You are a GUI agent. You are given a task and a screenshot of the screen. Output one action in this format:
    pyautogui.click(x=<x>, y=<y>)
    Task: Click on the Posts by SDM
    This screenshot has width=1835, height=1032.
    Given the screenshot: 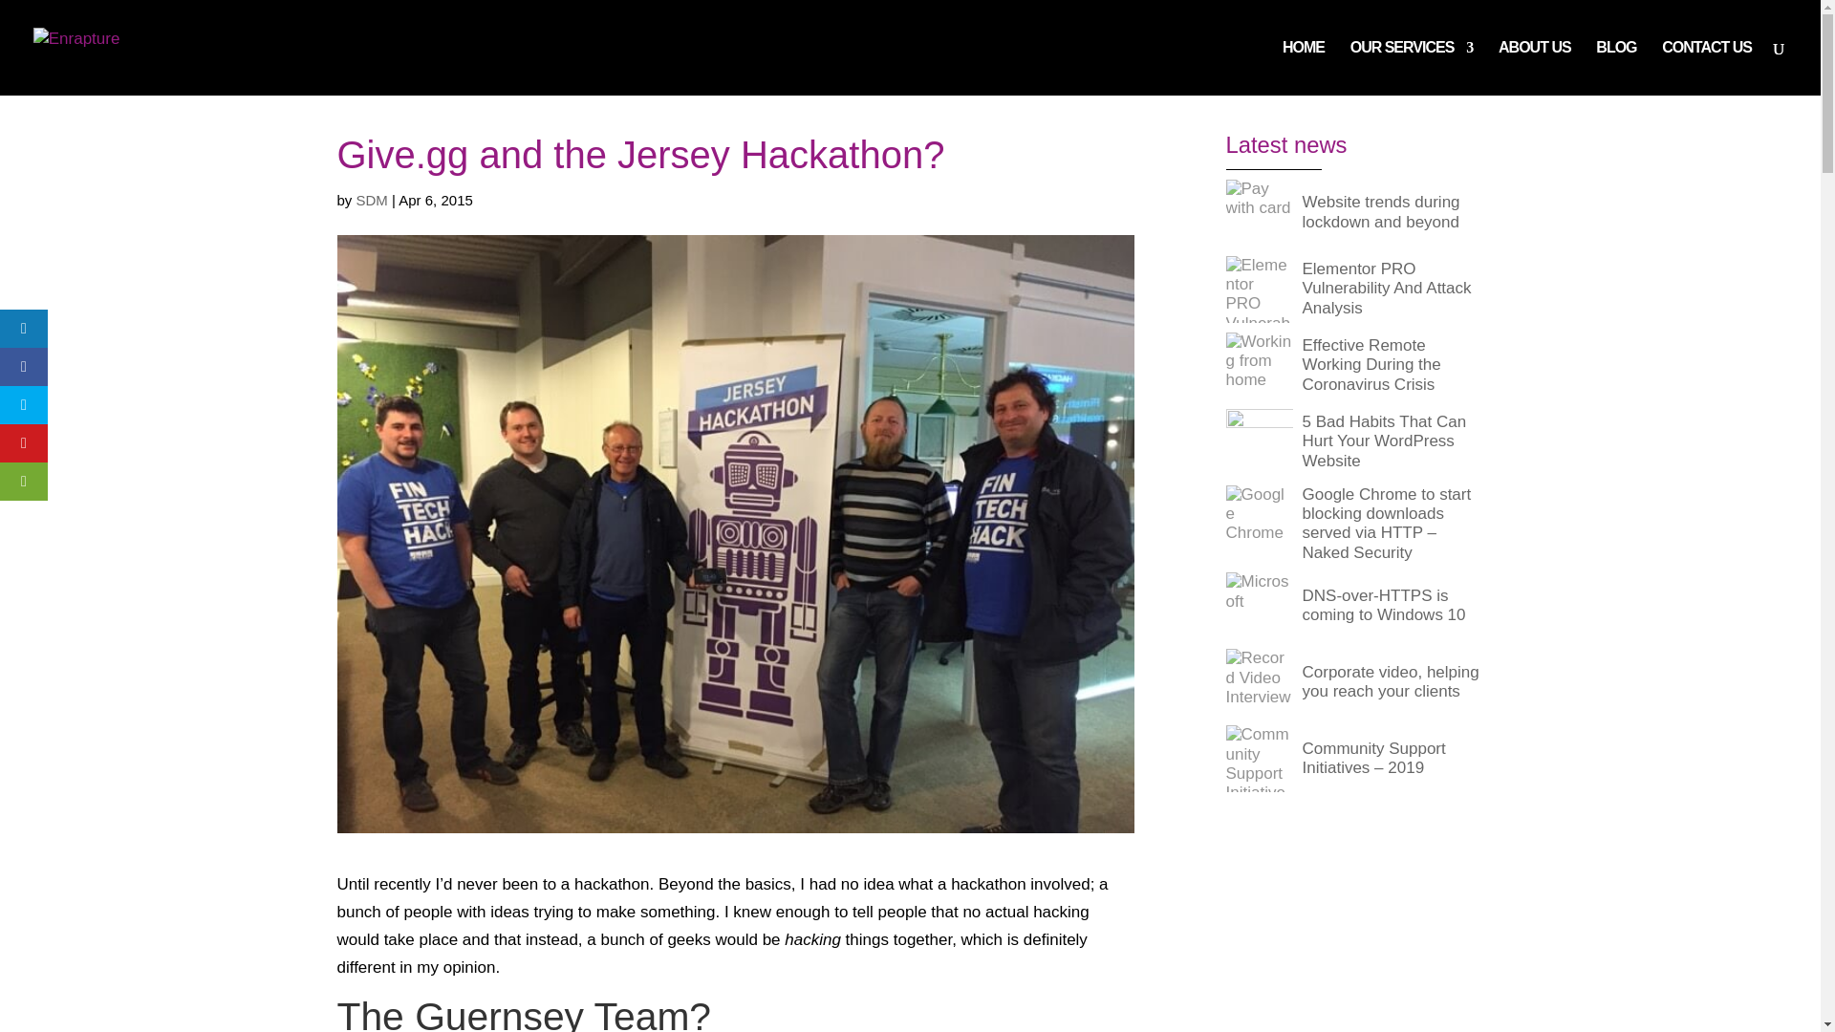 What is the action you would take?
    pyautogui.click(x=371, y=200)
    